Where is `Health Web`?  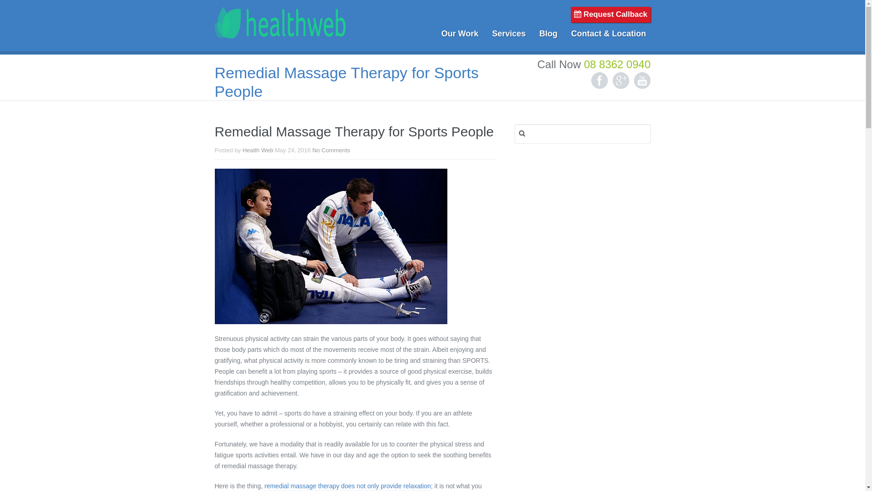 Health Web is located at coordinates (258, 150).